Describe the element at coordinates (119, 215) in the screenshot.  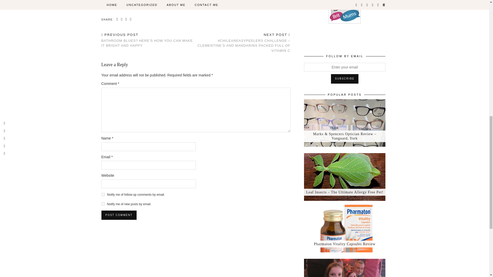
I see `Post Comment` at that location.